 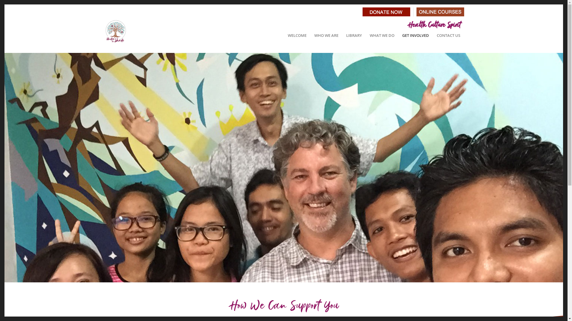 I want to click on WHAT WE DO, so click(x=382, y=35).